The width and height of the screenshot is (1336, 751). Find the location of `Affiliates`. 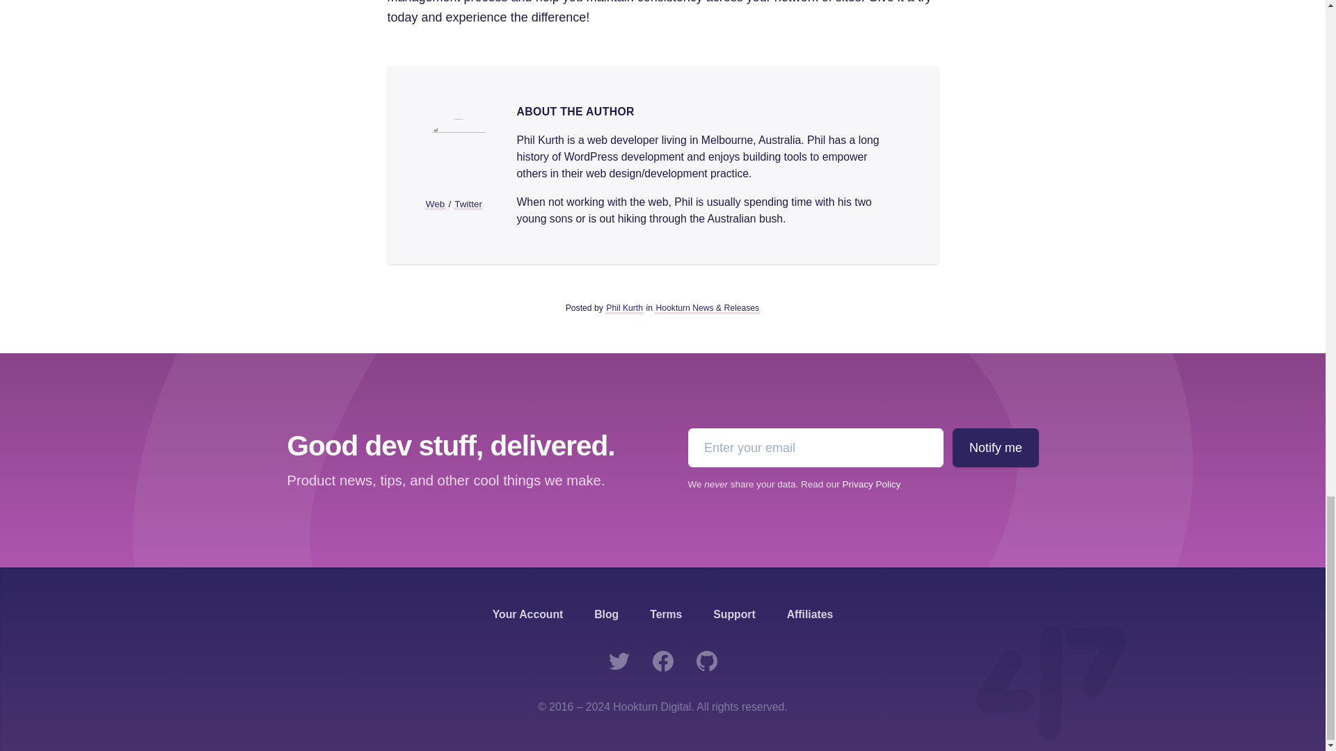

Affiliates is located at coordinates (810, 614).